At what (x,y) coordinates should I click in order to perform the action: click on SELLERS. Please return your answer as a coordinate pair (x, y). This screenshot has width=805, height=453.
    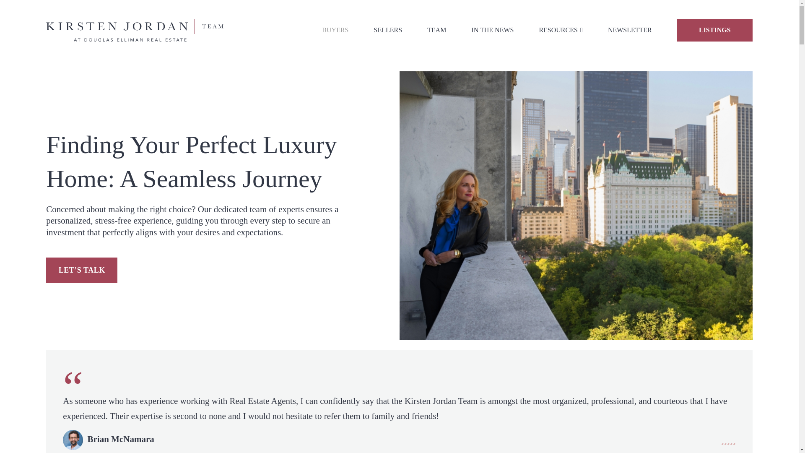
    Looking at the image, I should click on (387, 29).